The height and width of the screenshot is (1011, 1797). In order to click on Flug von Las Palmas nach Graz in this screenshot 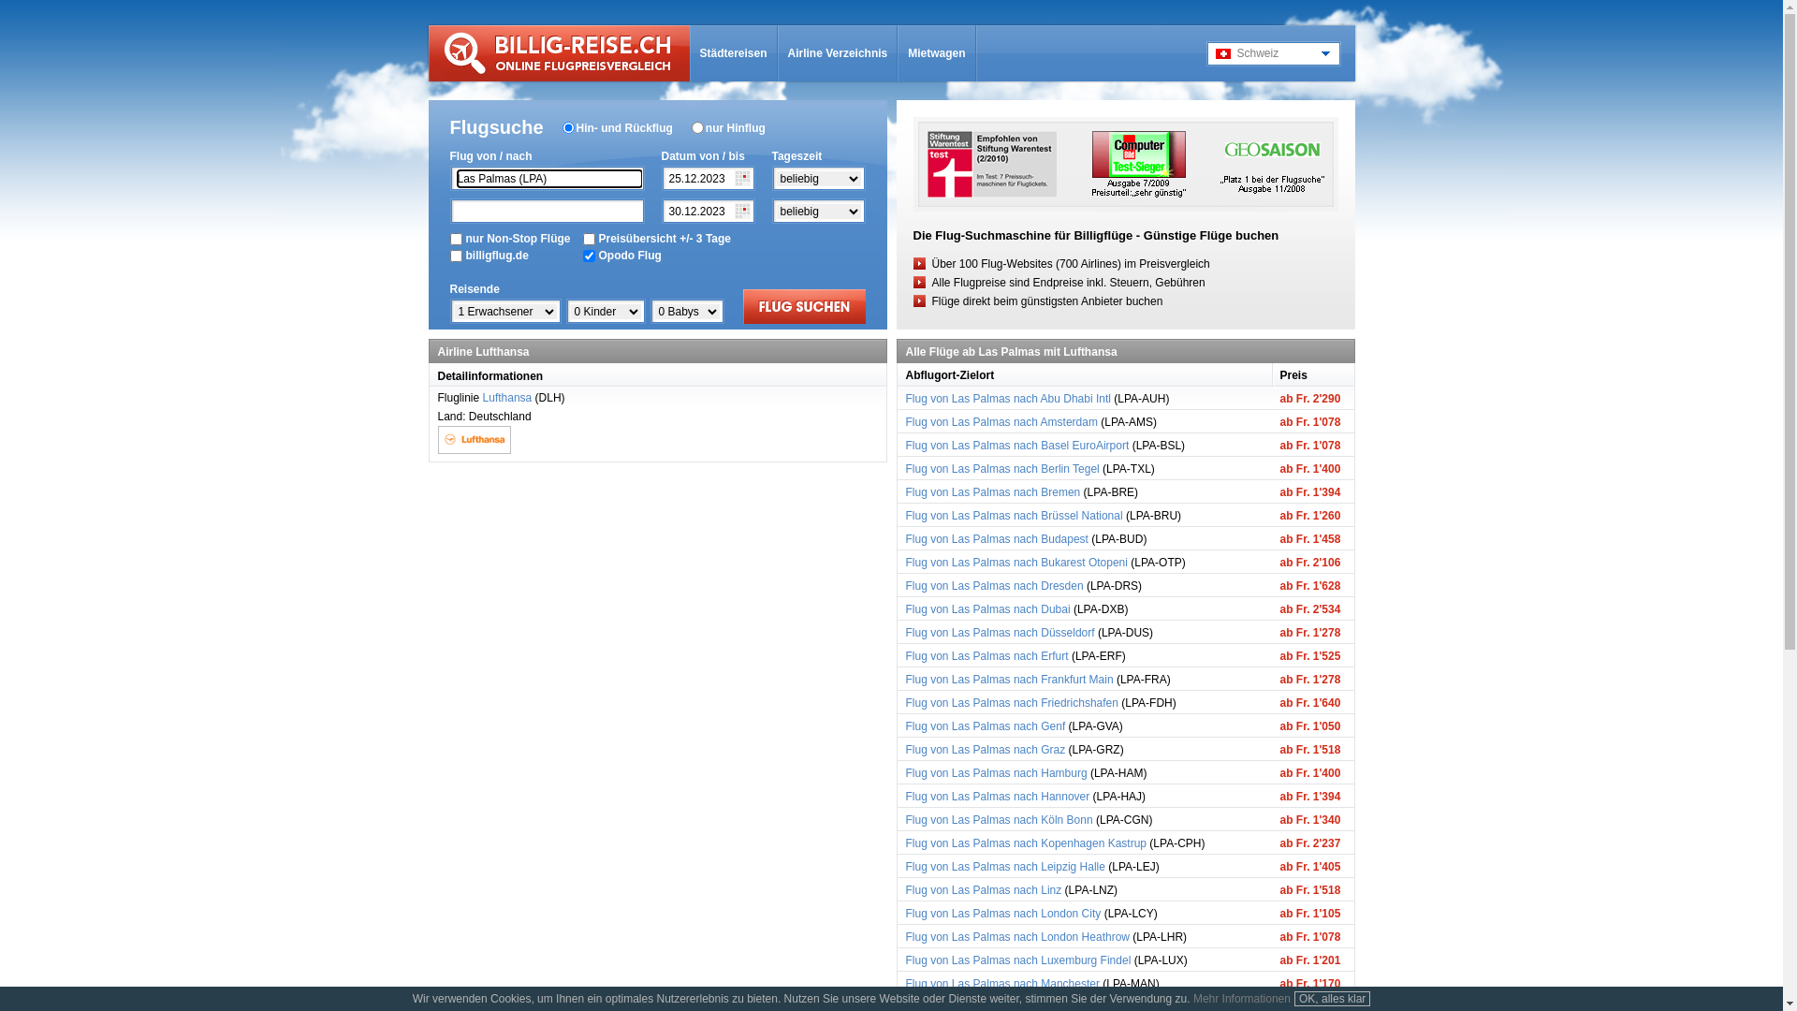, I will do `click(986, 750)`.